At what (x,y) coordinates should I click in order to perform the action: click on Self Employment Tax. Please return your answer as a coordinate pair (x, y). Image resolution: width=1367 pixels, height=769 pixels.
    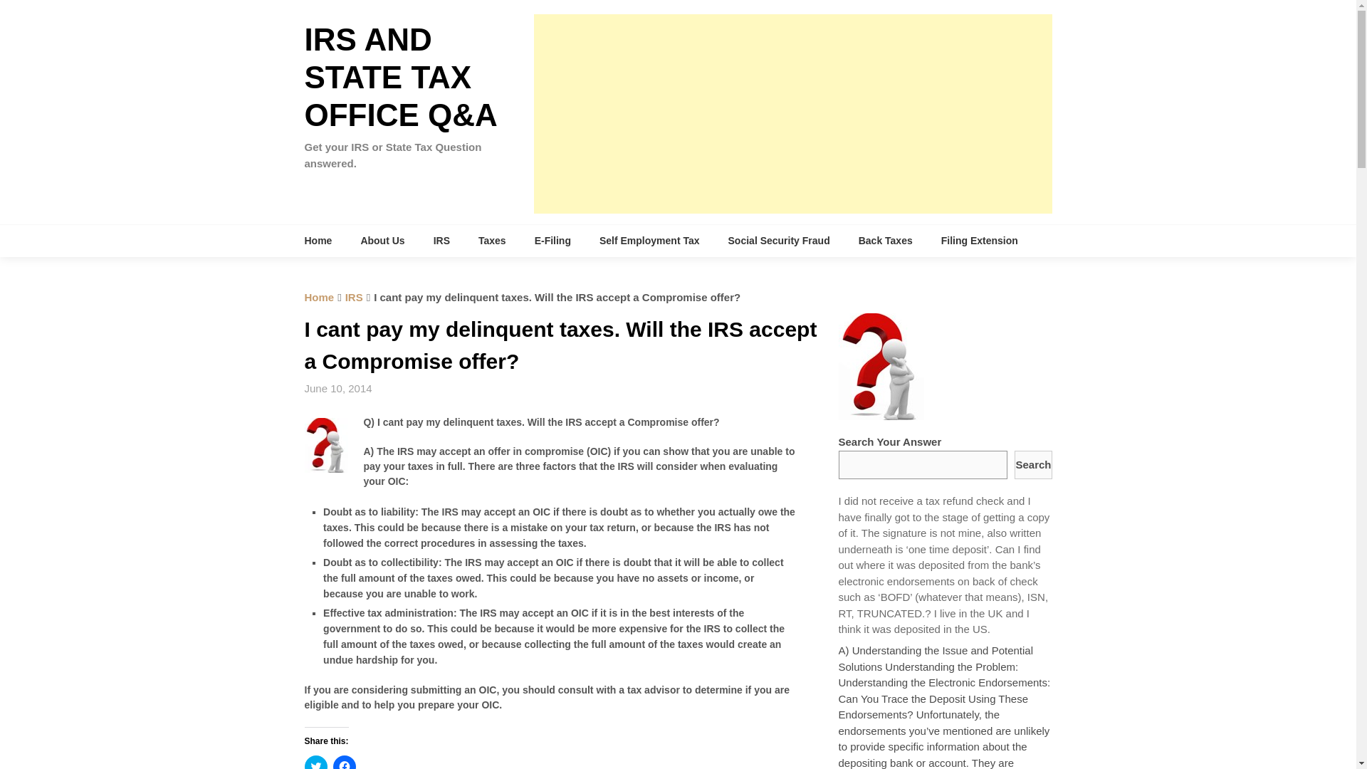
    Looking at the image, I should click on (649, 241).